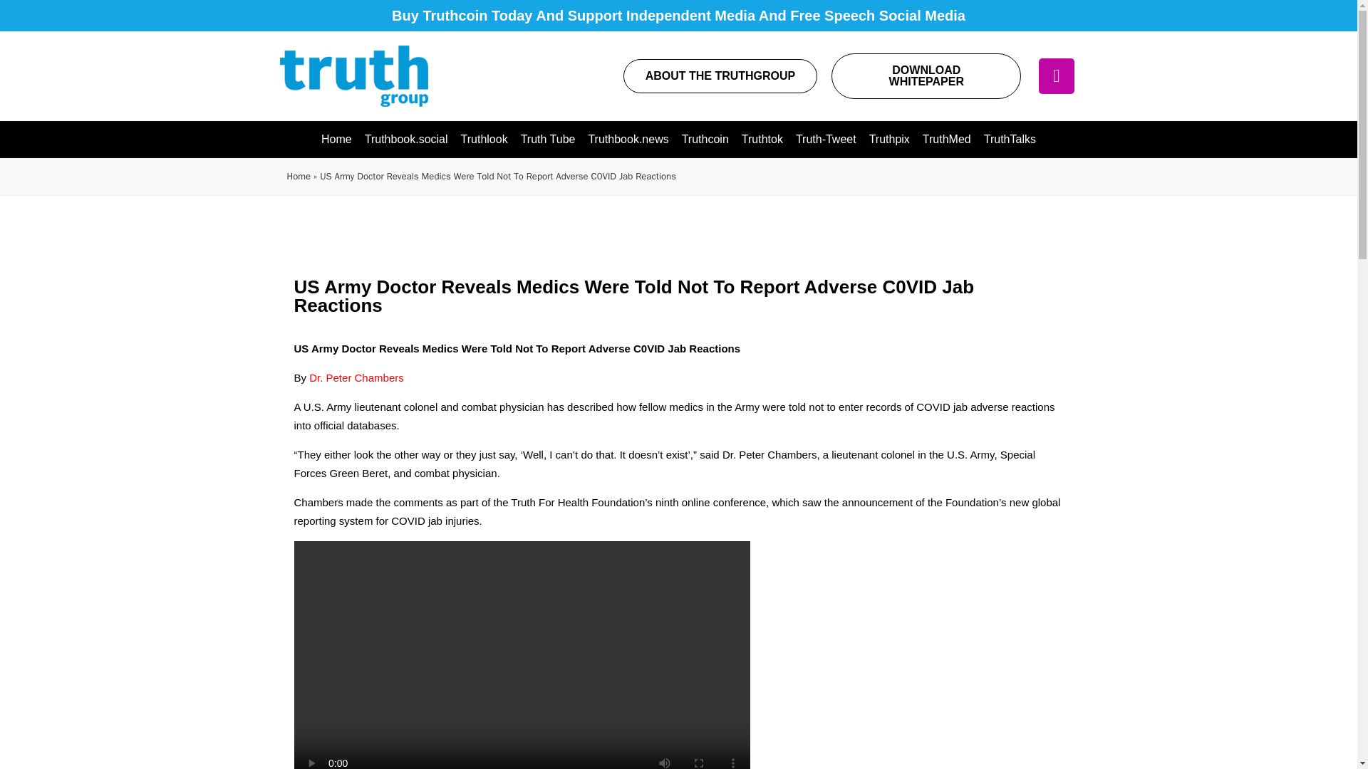 The image size is (1368, 769). Describe the element at coordinates (298, 177) in the screenshot. I see `Home` at that location.